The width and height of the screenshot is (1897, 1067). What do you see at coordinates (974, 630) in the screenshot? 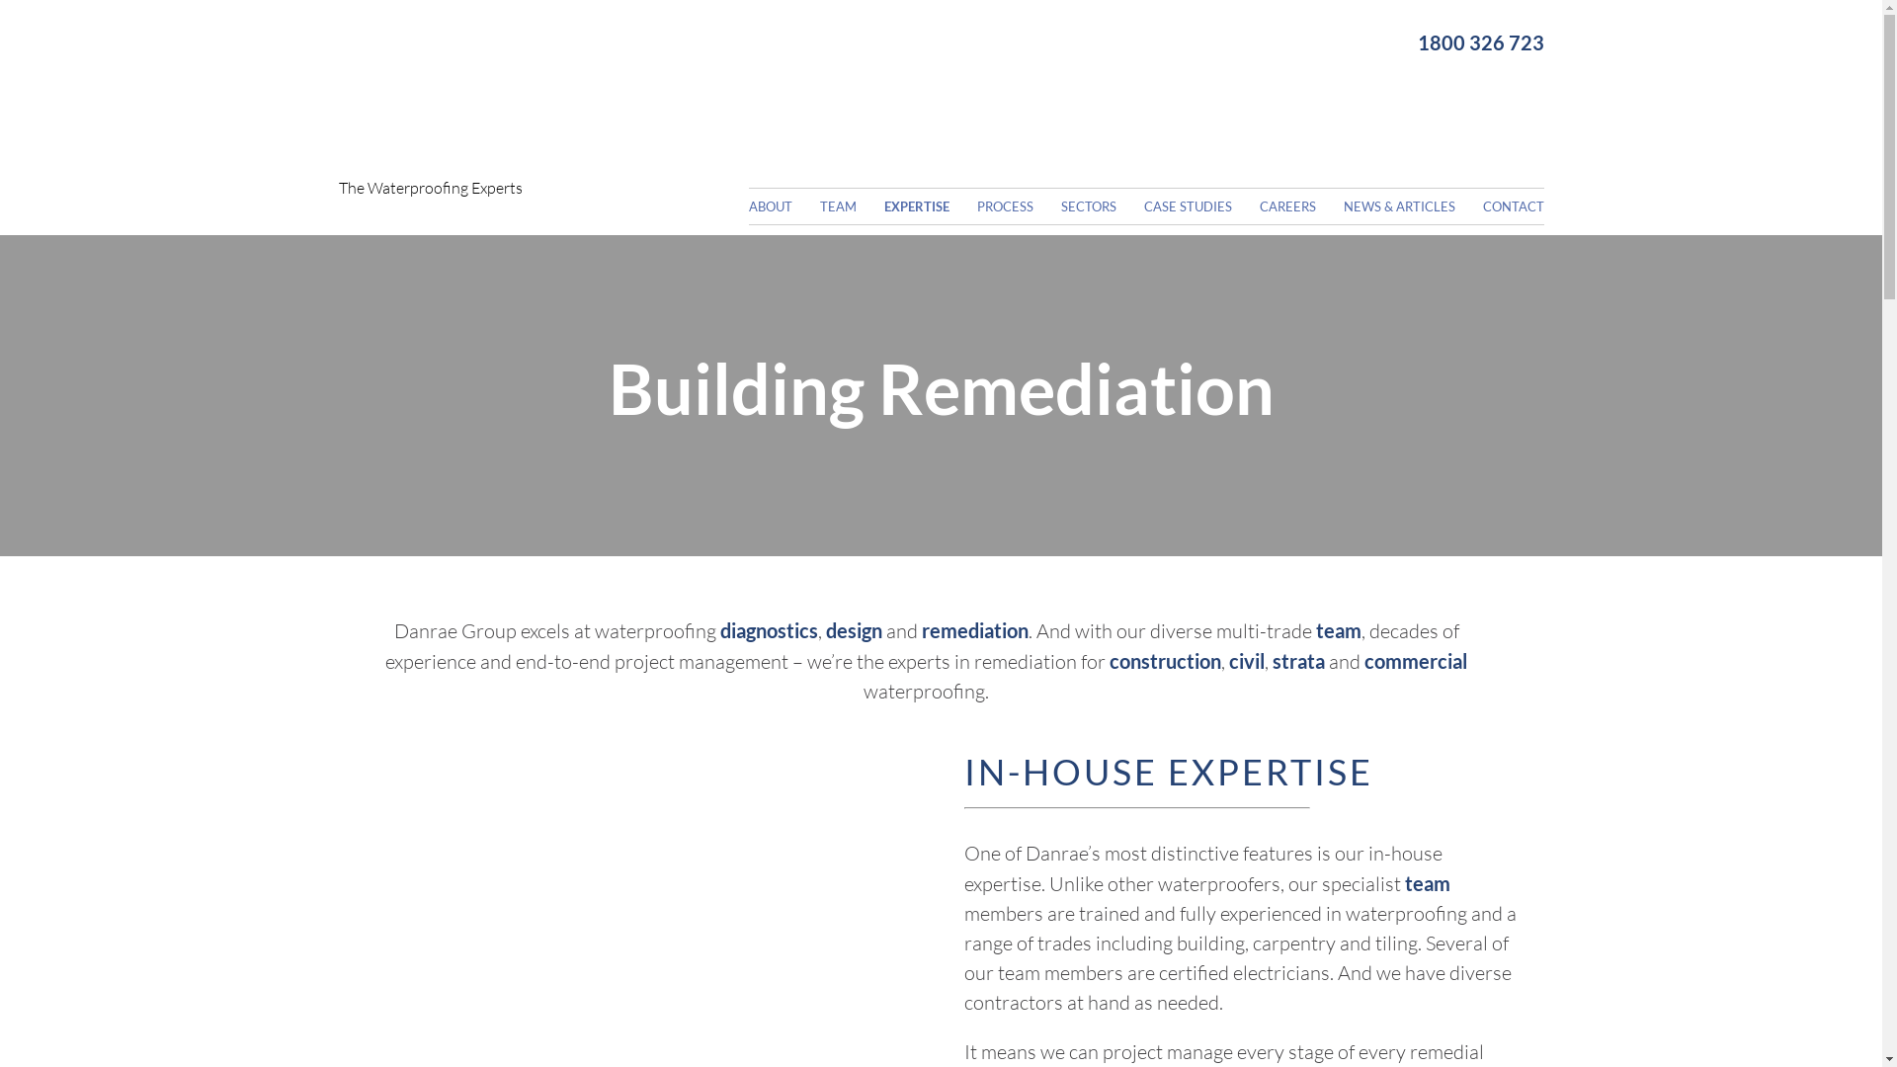
I see `remediation` at bounding box center [974, 630].